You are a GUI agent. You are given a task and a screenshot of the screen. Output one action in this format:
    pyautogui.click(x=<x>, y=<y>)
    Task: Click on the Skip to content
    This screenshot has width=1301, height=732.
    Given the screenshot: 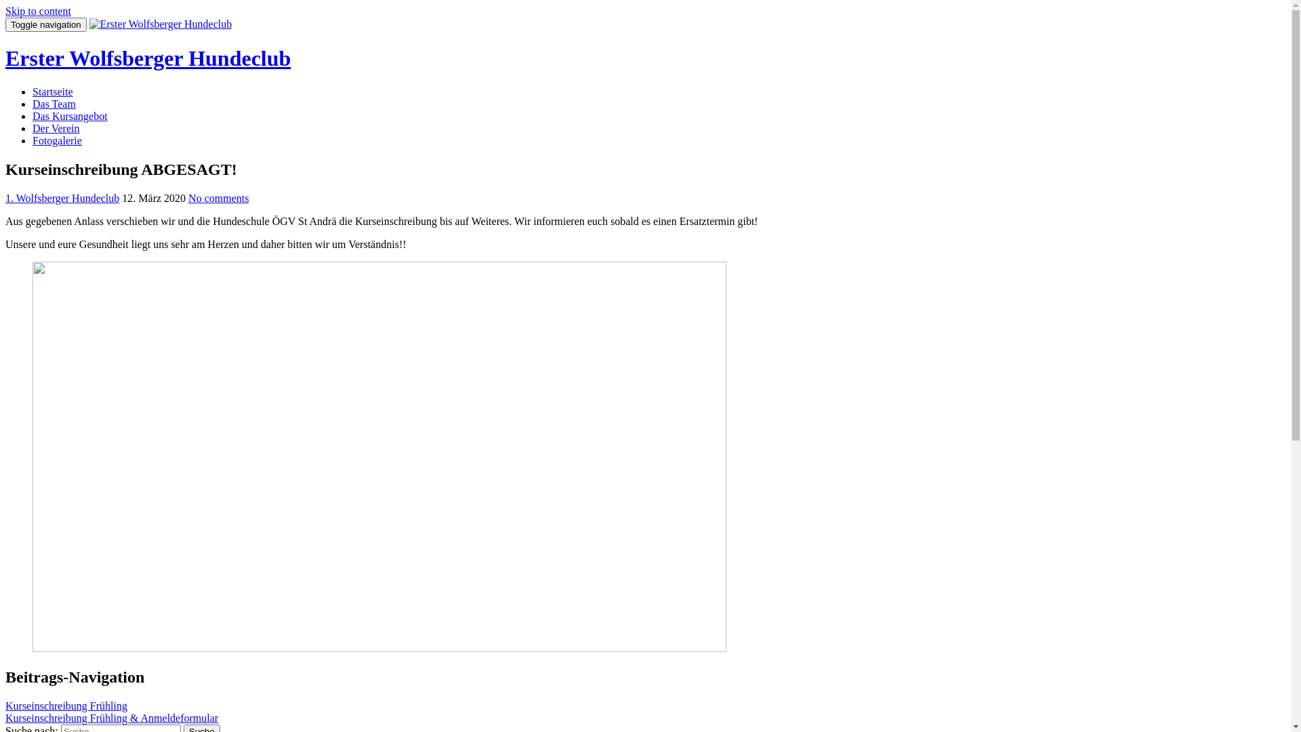 What is the action you would take?
    pyautogui.click(x=38, y=11)
    